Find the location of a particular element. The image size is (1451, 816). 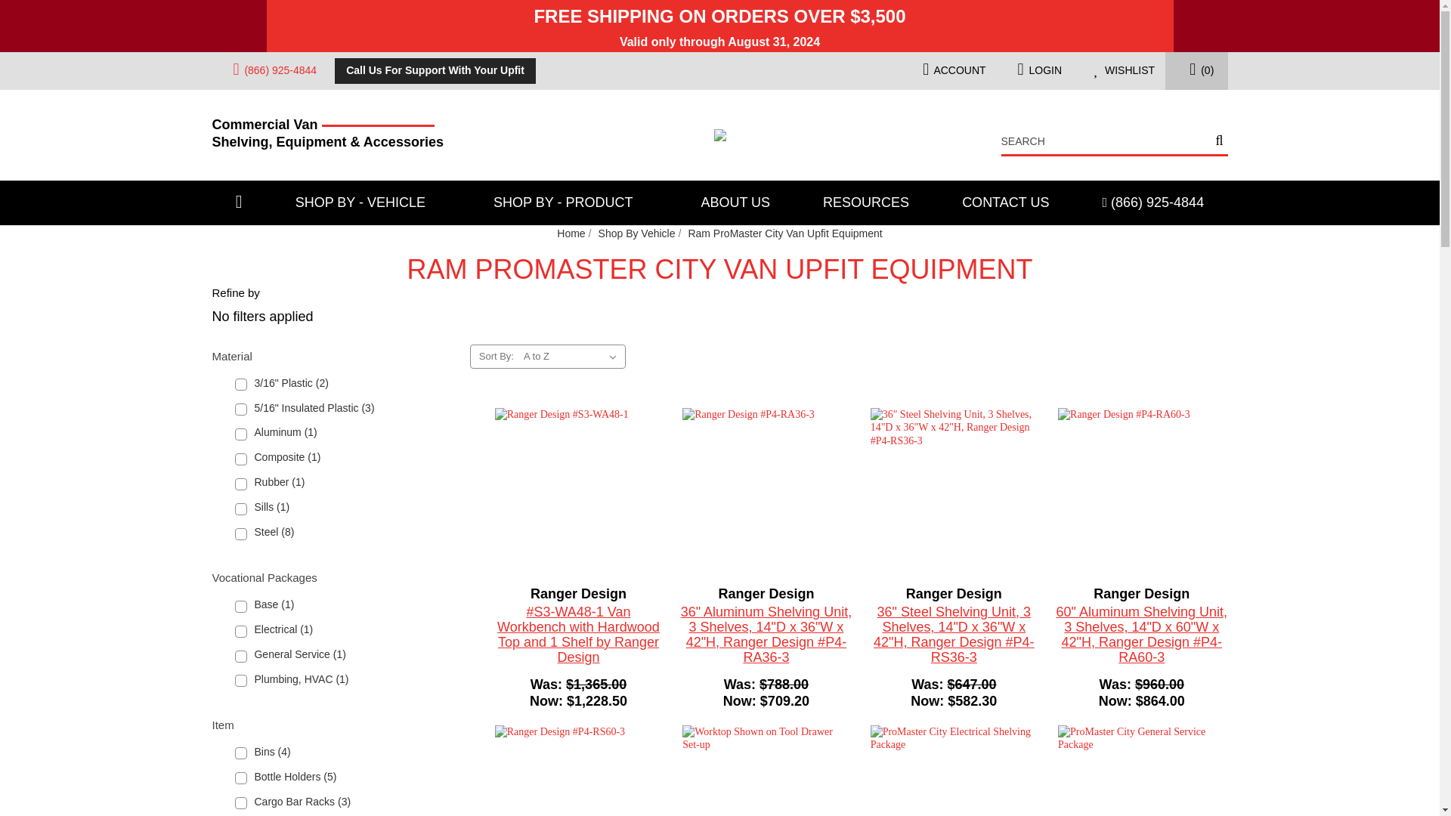

Advantage Outfitters is located at coordinates (719, 134).